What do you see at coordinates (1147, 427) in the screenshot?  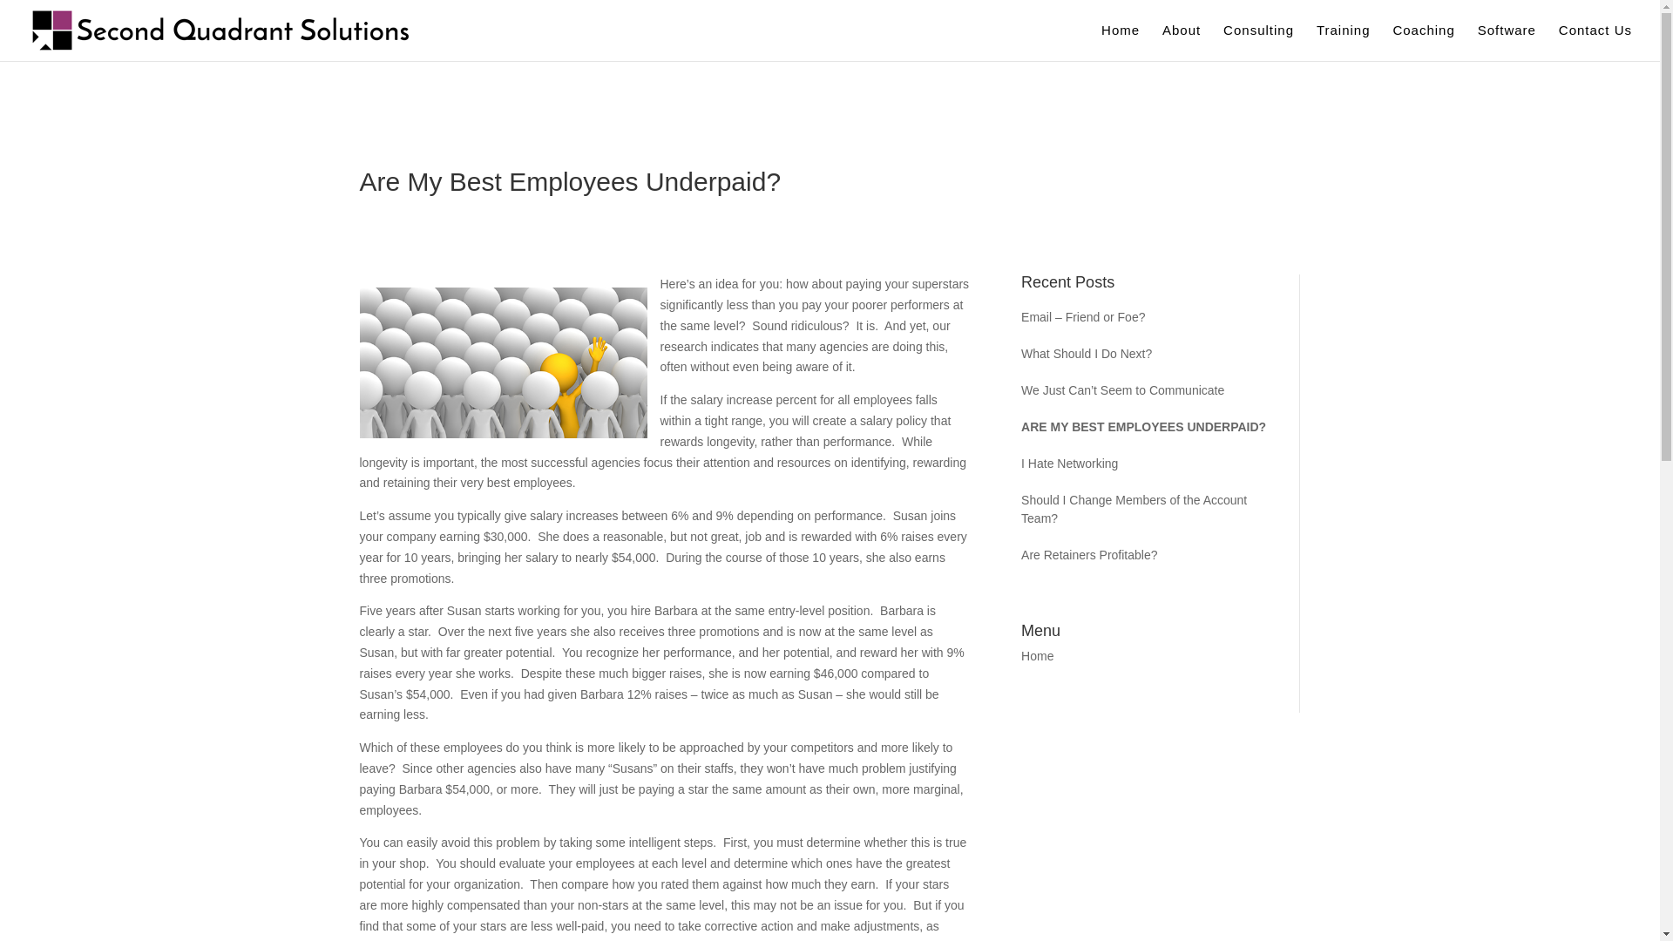 I see `ARE MY BEST EMPLOYEES UNDERPAID?` at bounding box center [1147, 427].